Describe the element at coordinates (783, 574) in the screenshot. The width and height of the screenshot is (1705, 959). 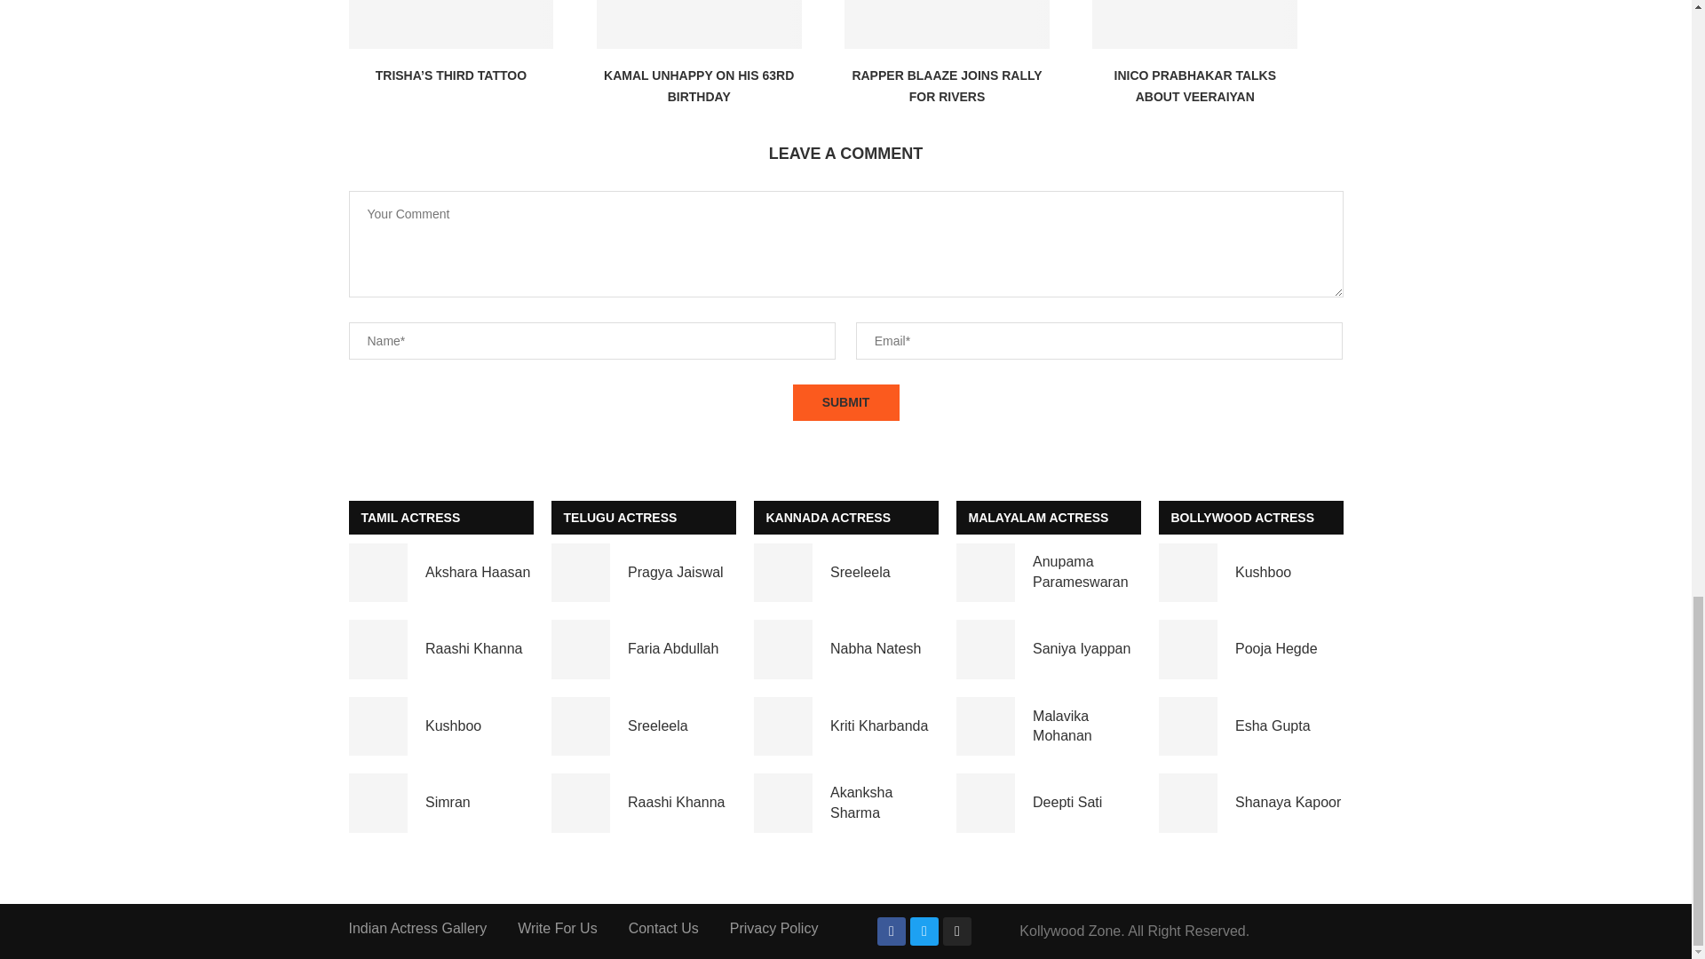
I see `Sreeleela` at that location.